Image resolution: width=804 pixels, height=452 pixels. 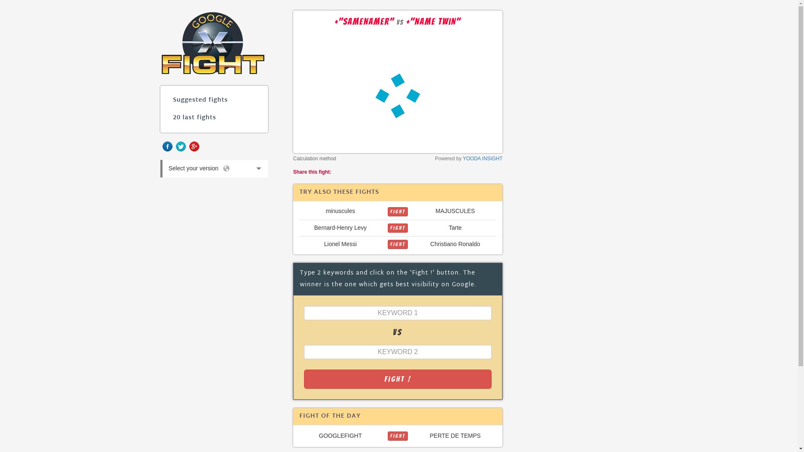 I want to click on FIGHT, so click(x=398, y=244).